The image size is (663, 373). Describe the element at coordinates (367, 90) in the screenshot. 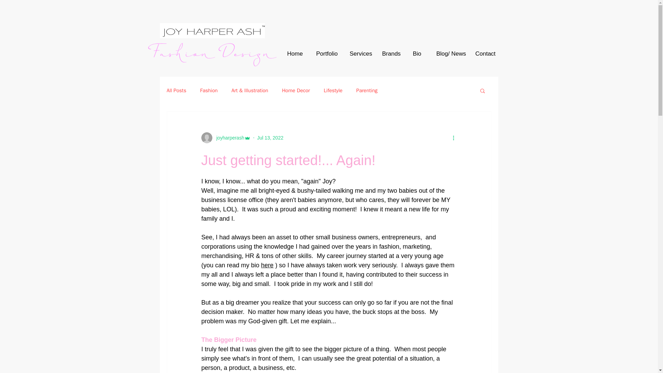

I see `Parenting` at that location.